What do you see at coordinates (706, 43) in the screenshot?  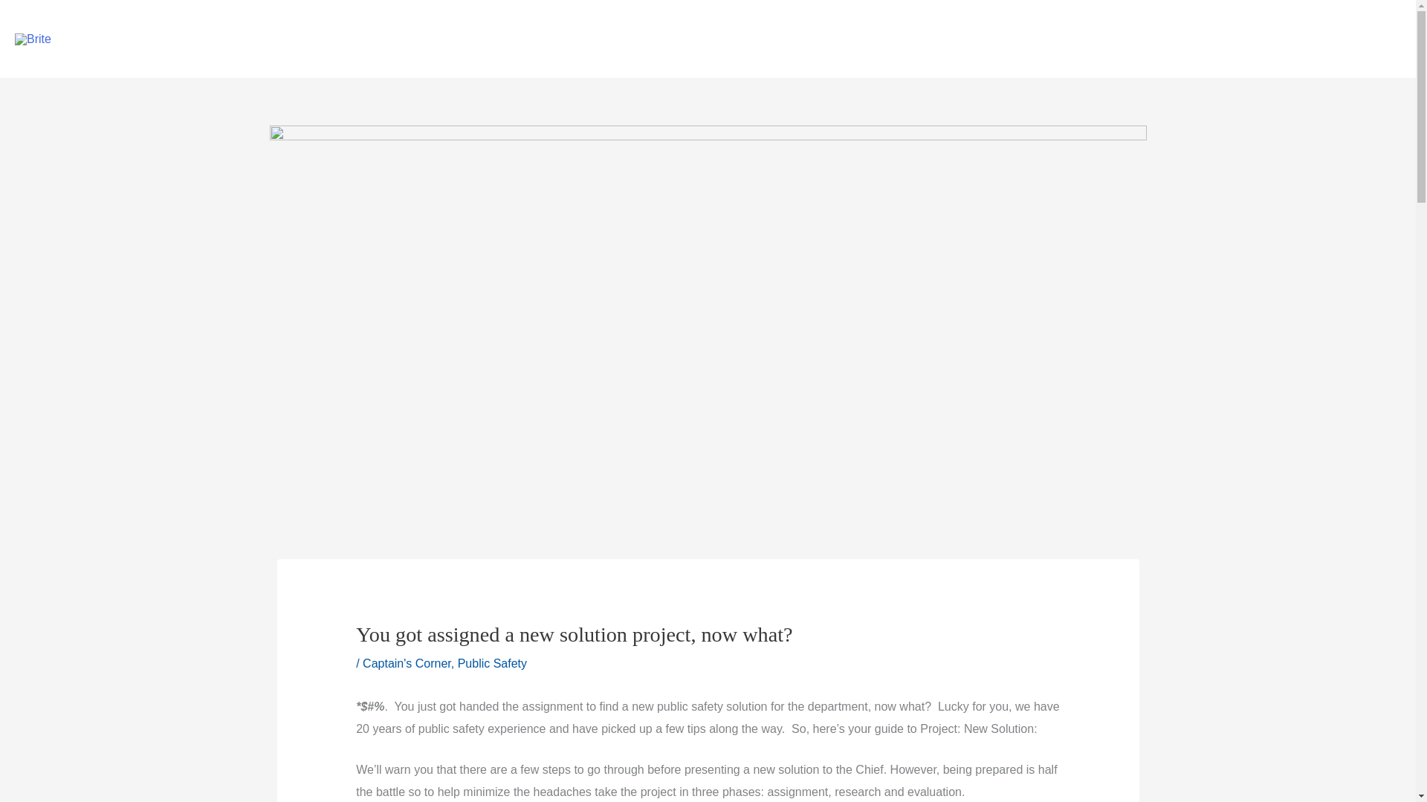 I see `Resources` at bounding box center [706, 43].